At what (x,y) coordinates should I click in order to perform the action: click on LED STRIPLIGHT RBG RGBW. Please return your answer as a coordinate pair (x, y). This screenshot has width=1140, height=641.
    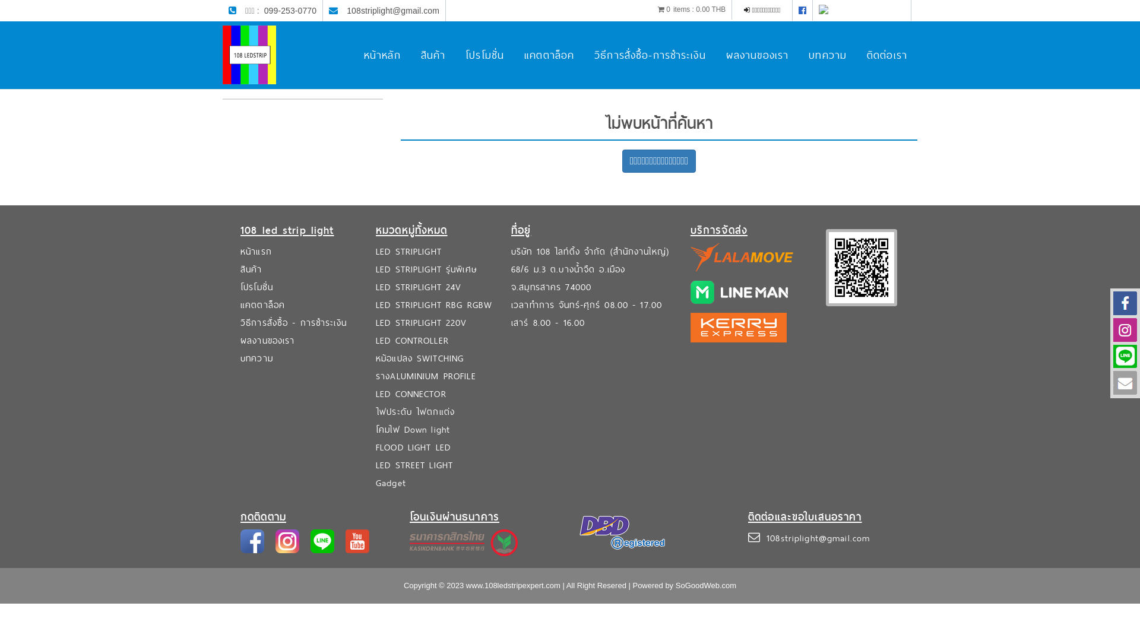
    Looking at the image, I should click on (434, 305).